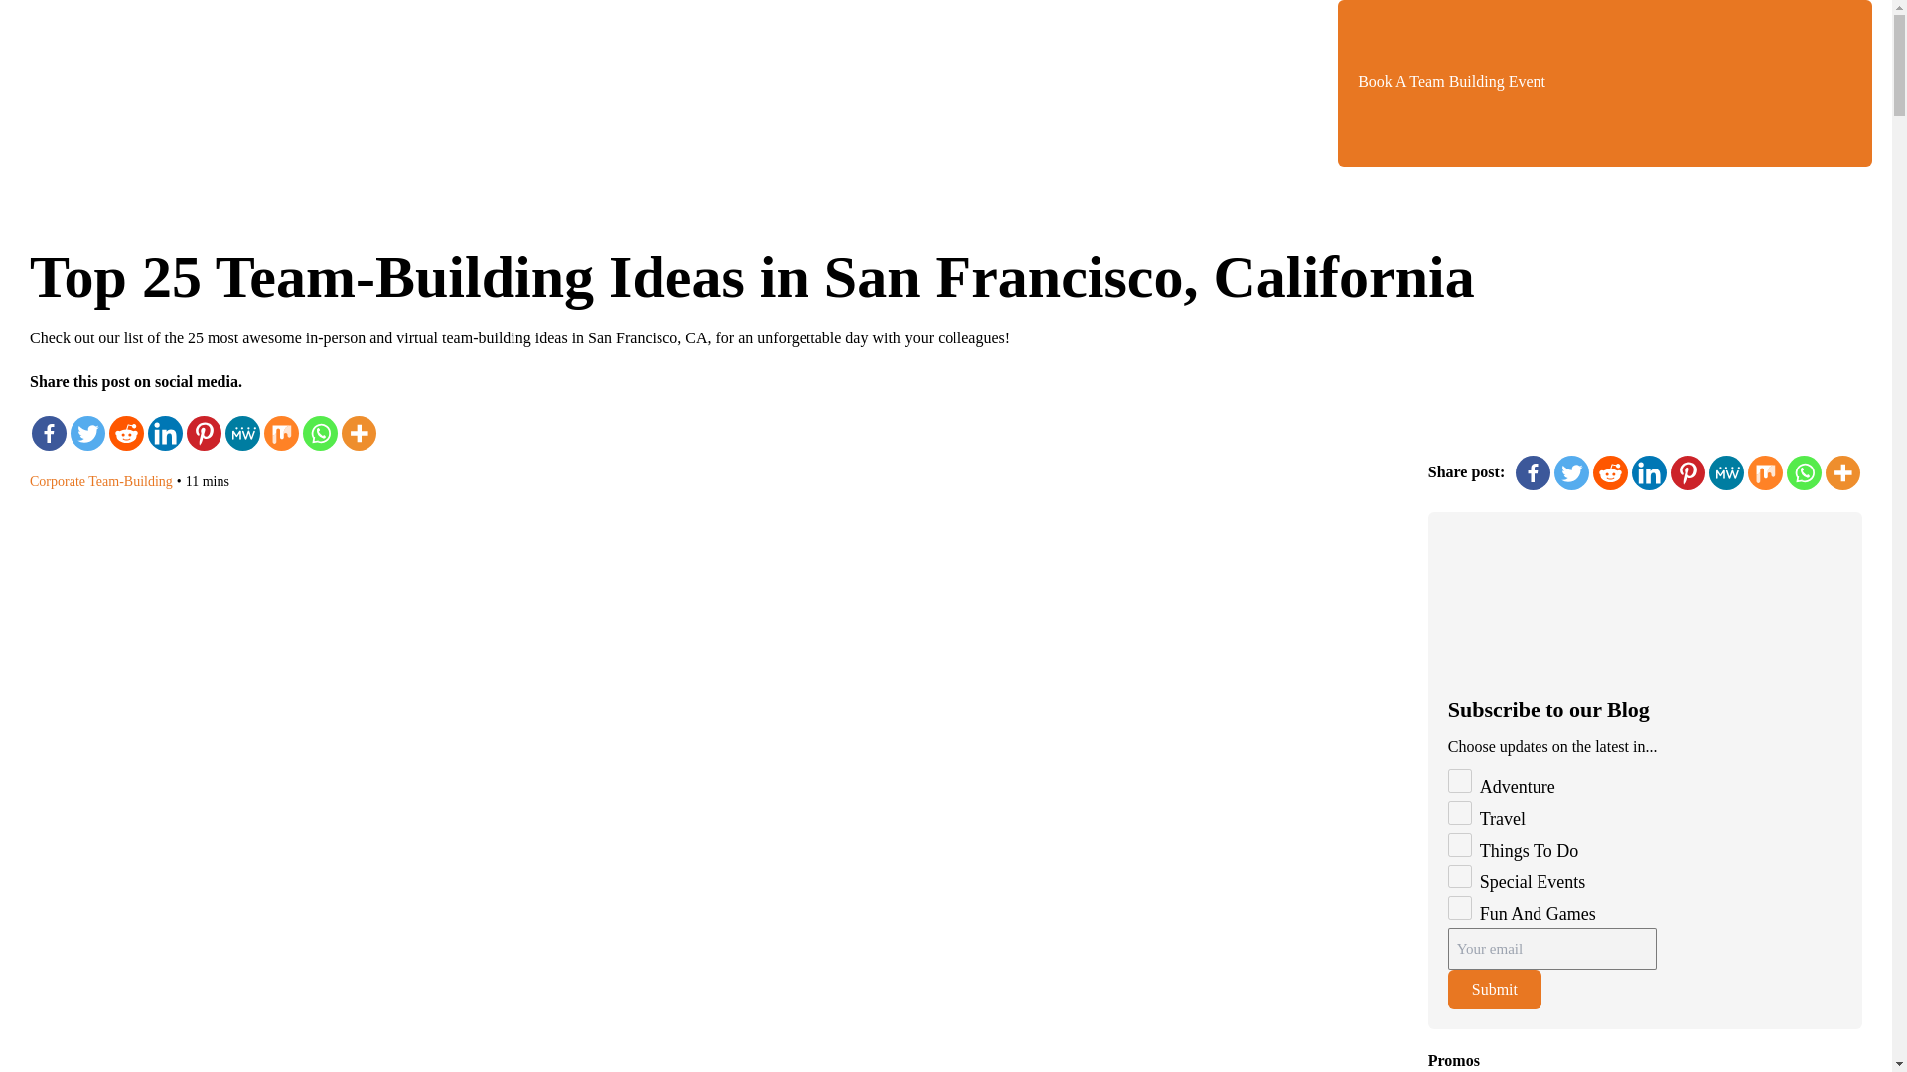 This screenshot has width=1907, height=1072. I want to click on Adventure, so click(1460, 781).